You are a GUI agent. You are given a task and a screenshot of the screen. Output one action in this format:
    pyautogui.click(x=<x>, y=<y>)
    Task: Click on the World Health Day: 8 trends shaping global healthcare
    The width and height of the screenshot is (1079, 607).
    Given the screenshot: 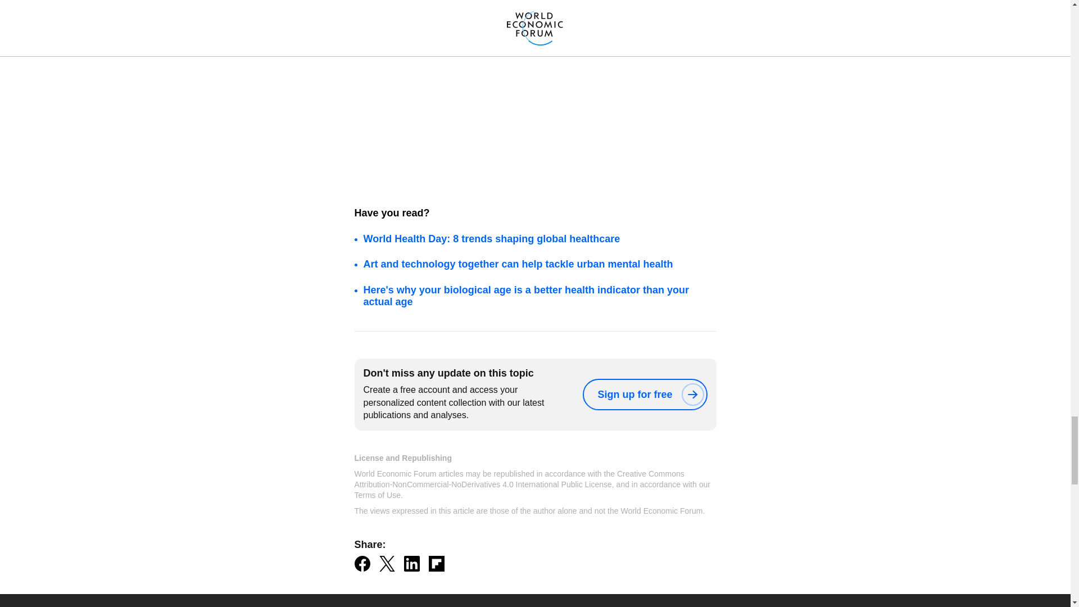 What is the action you would take?
    pyautogui.click(x=491, y=238)
    